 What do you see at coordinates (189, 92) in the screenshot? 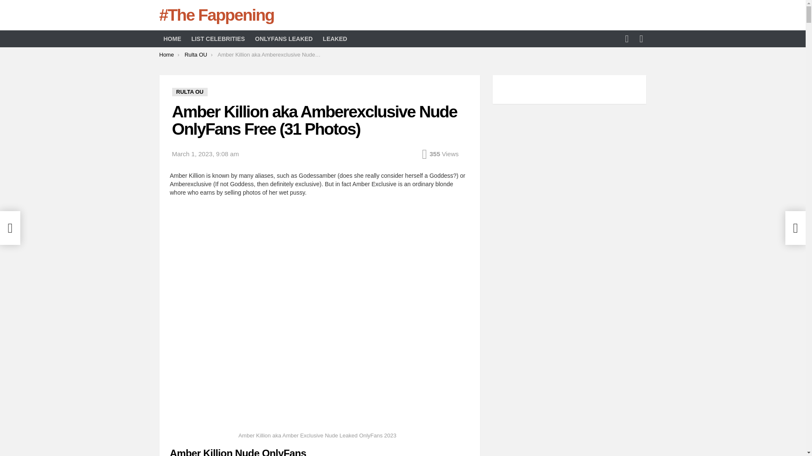
I see `RULTA OU` at bounding box center [189, 92].